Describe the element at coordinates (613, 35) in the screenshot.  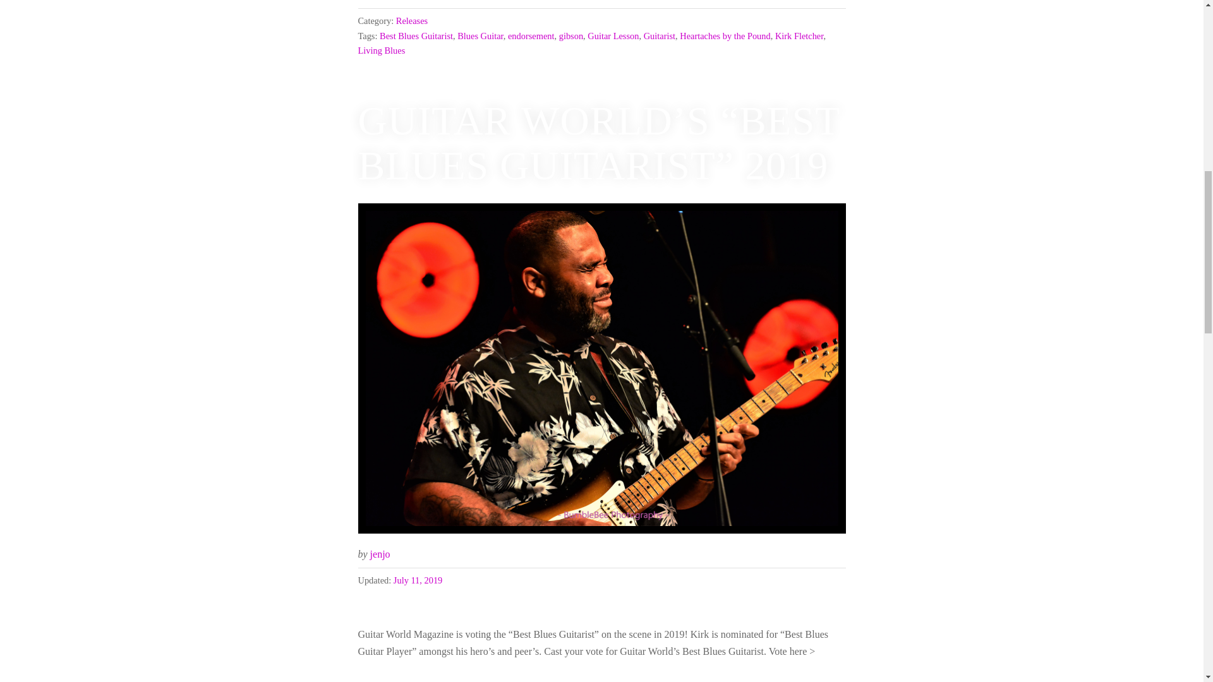
I see `Guitar Lesson` at that location.